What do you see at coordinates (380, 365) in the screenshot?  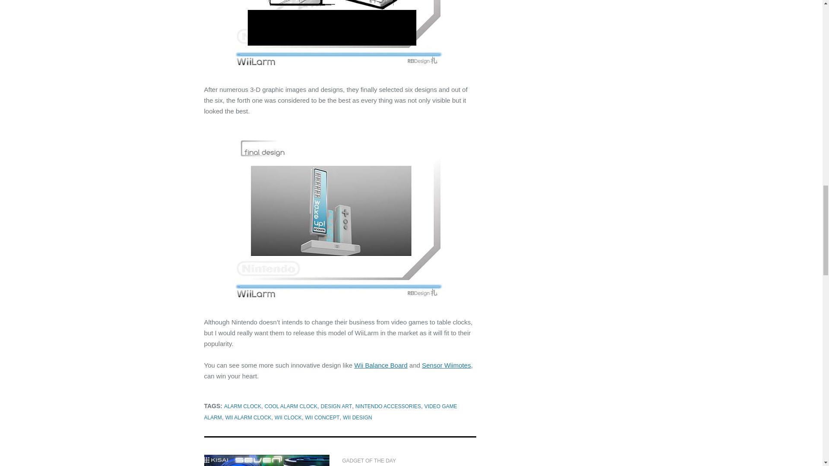 I see `Wii Balance Board` at bounding box center [380, 365].